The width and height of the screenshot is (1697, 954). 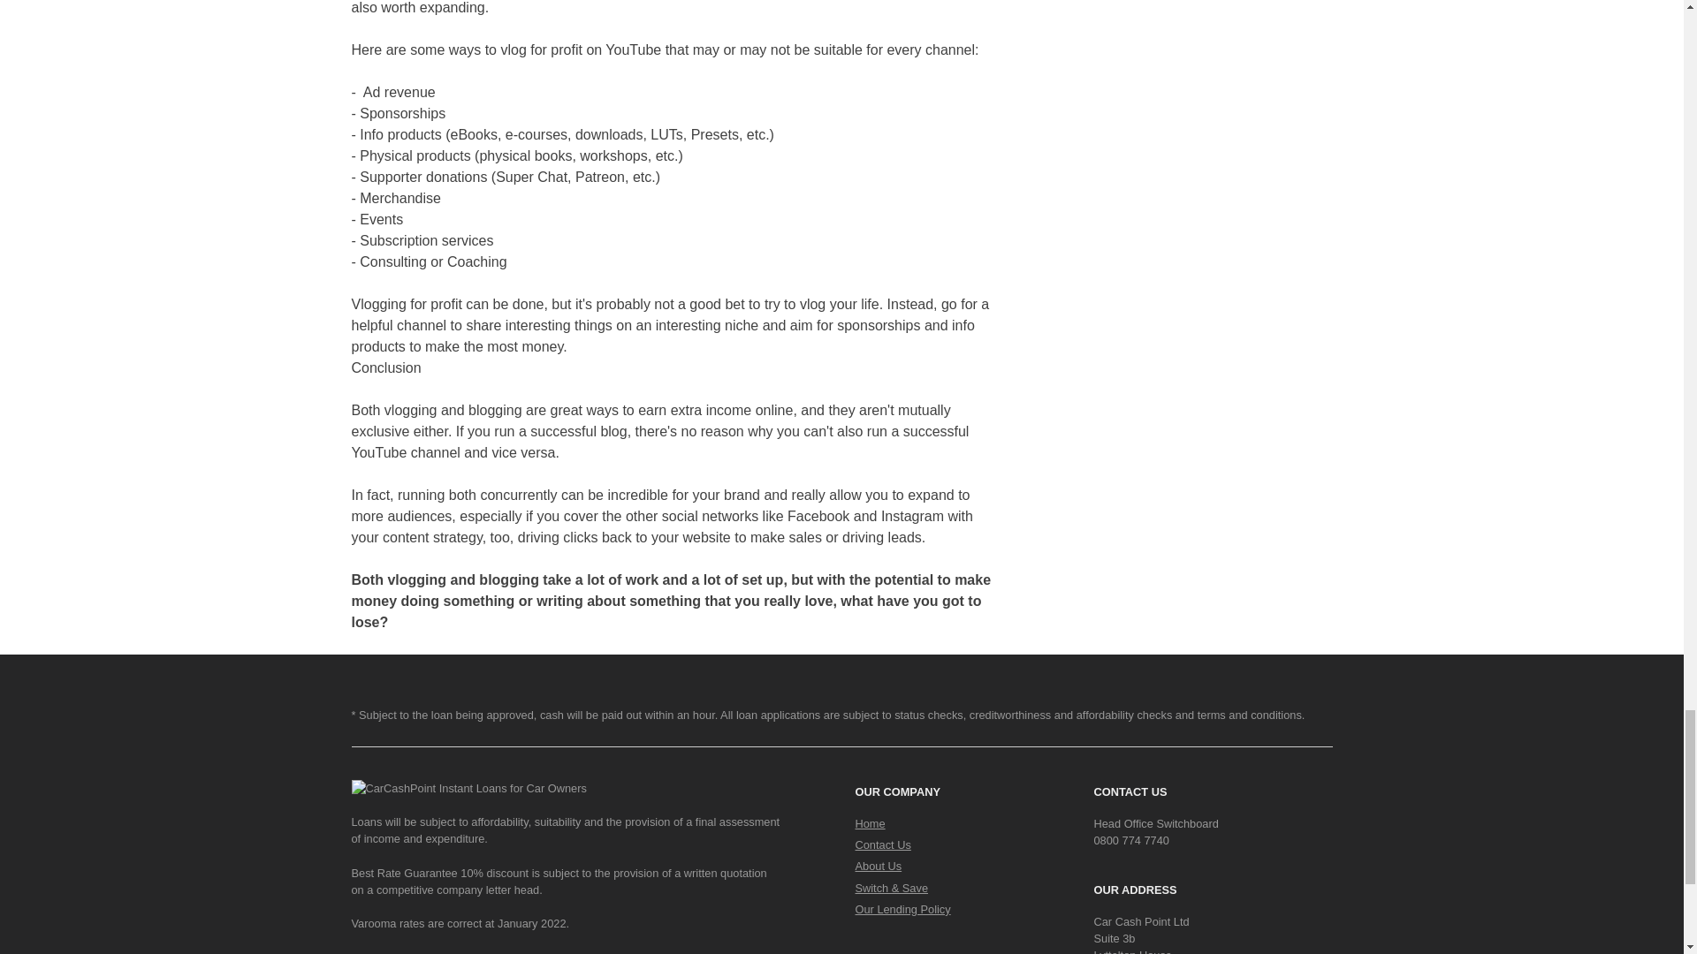 What do you see at coordinates (883, 844) in the screenshot?
I see `Contact Us` at bounding box center [883, 844].